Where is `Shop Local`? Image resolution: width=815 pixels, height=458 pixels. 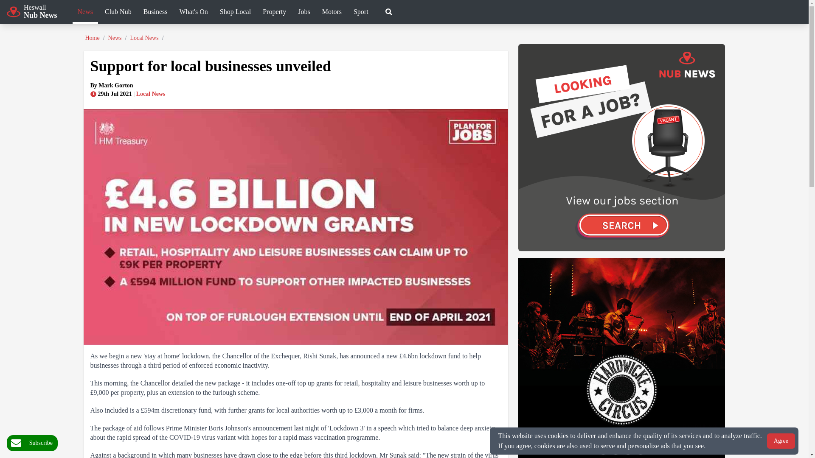 Shop Local is located at coordinates (332, 13).